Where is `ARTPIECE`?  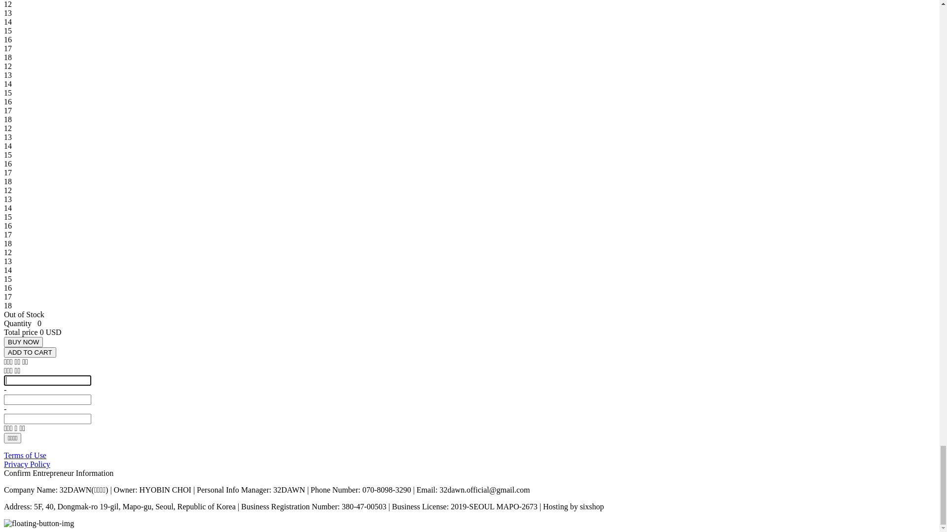 ARTPIECE is located at coordinates (62, 497).